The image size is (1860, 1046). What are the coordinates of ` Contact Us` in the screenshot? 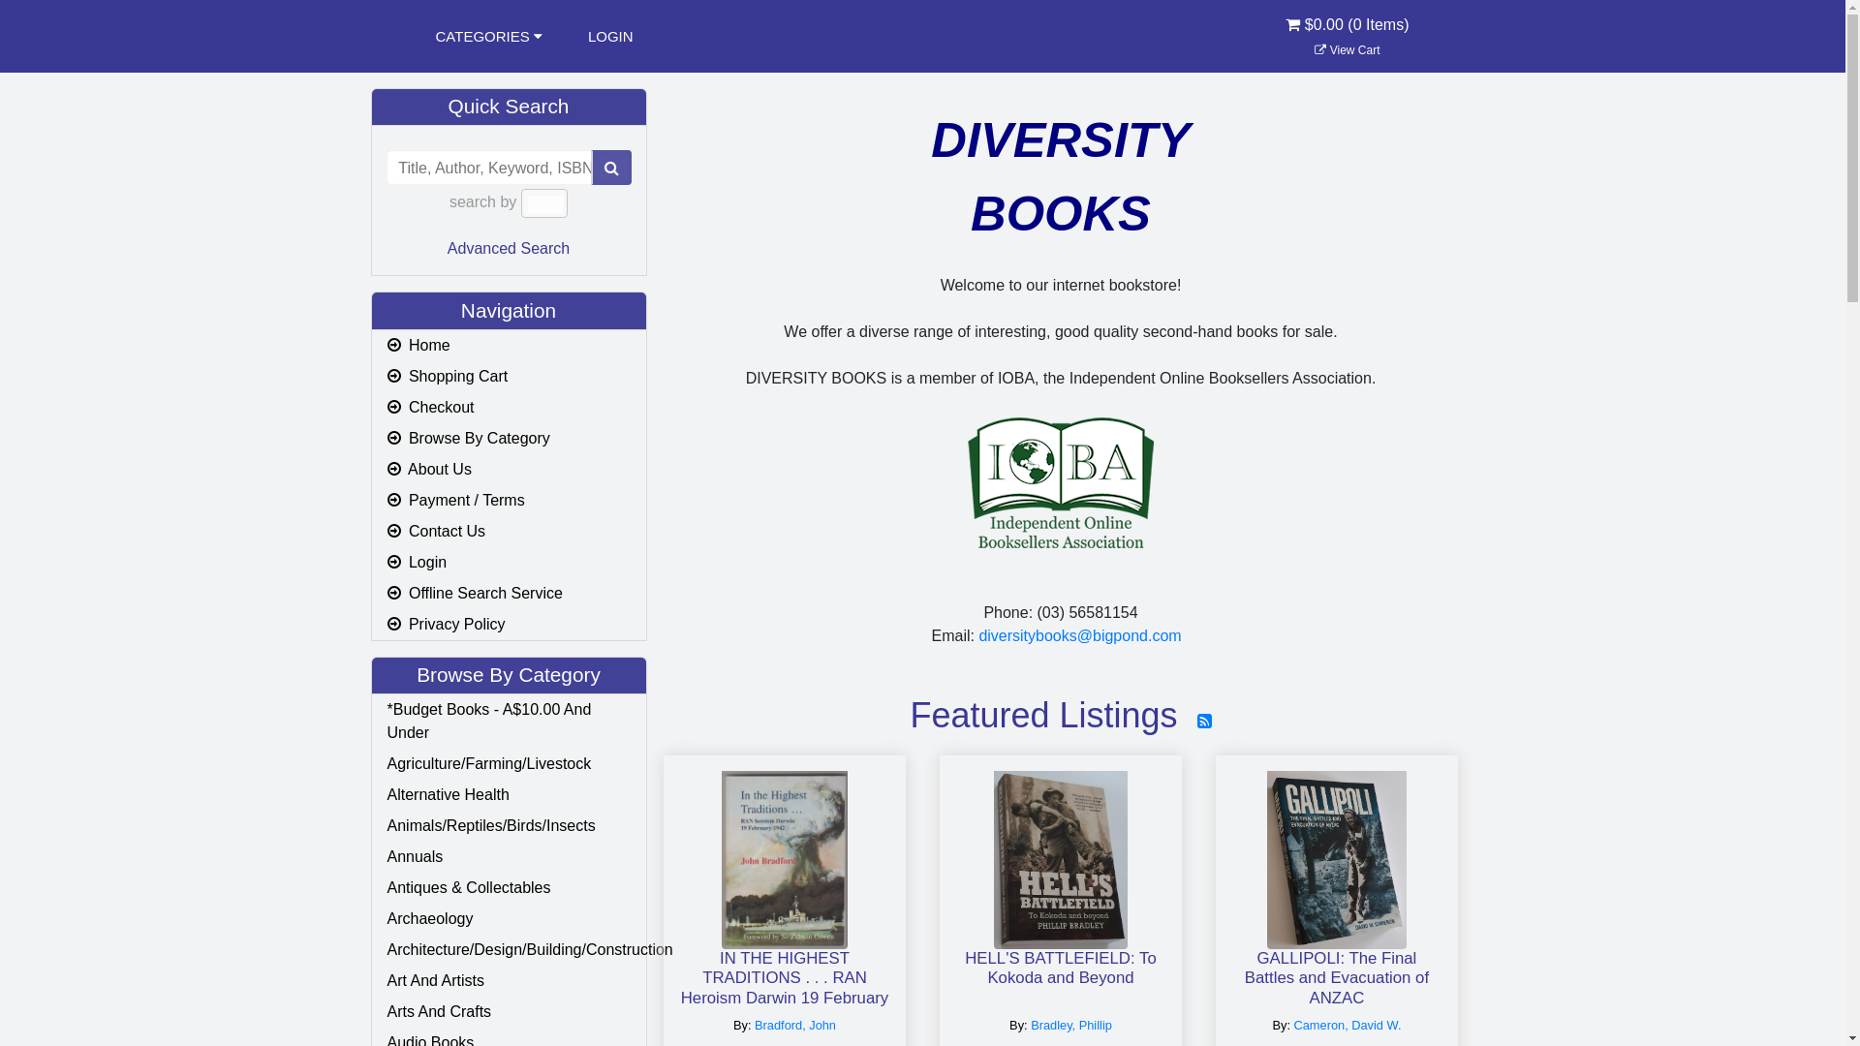 It's located at (510, 532).